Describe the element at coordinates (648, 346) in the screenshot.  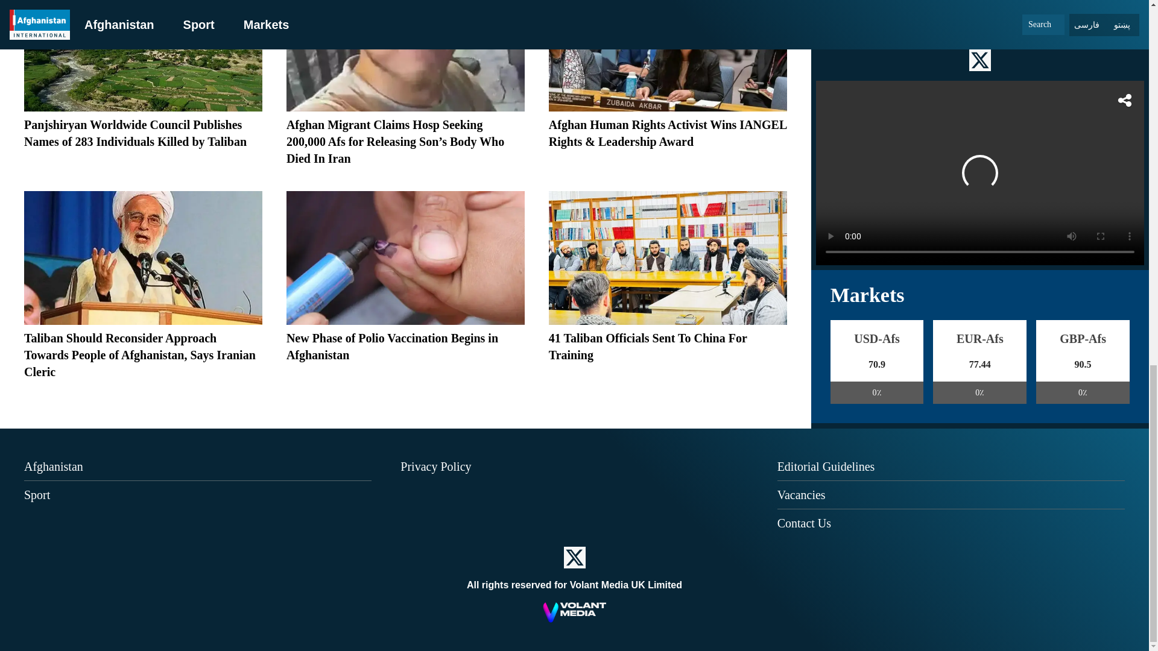
I see `41 Taliban Officials Sent To China For Training` at that location.